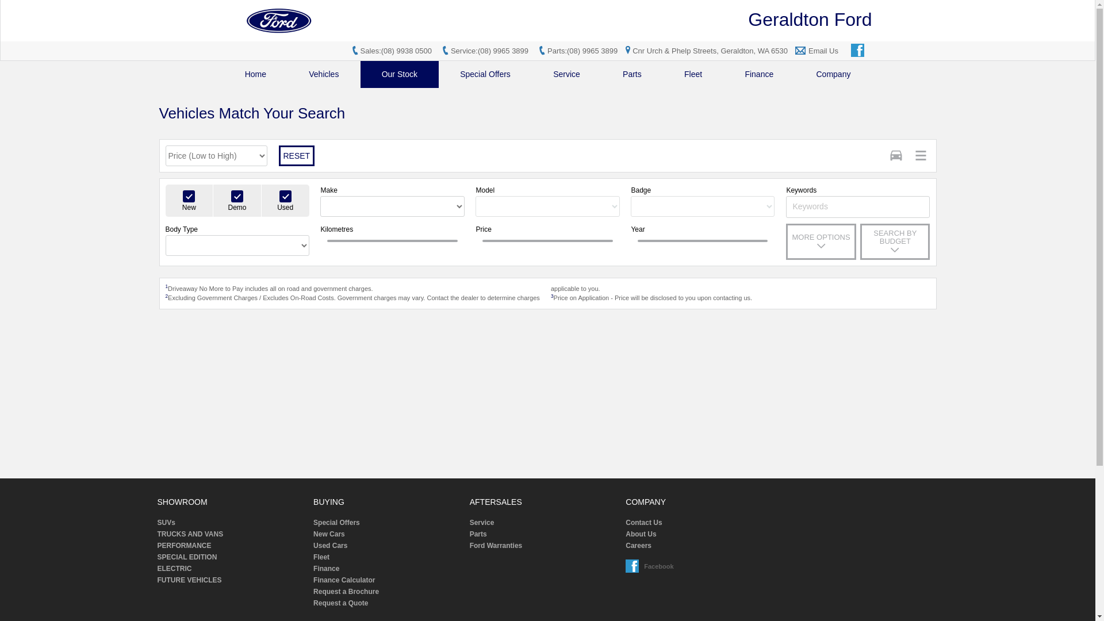 The height and width of the screenshot is (621, 1104). Describe the element at coordinates (700, 534) in the screenshot. I see `About Us` at that location.